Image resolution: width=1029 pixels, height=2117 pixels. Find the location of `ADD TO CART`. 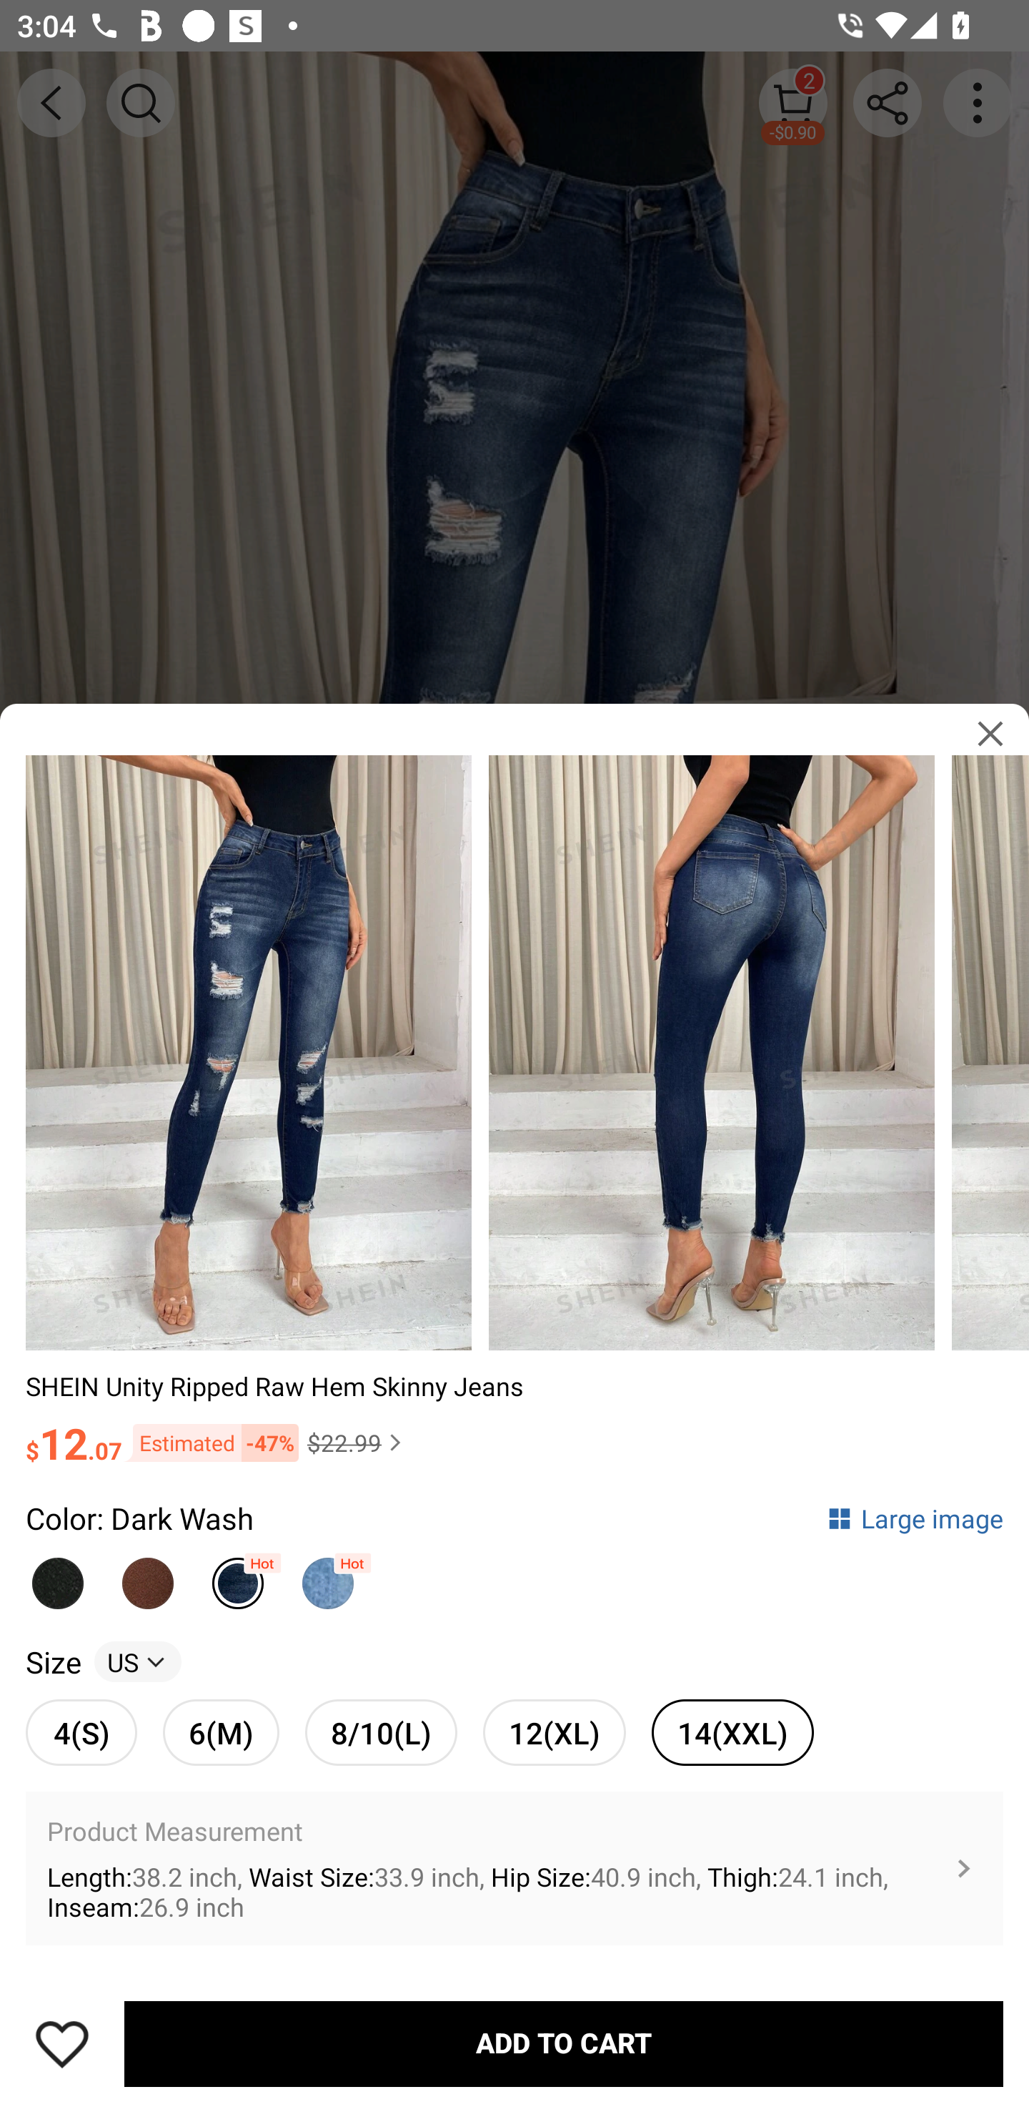

ADD TO CART is located at coordinates (564, 2044).